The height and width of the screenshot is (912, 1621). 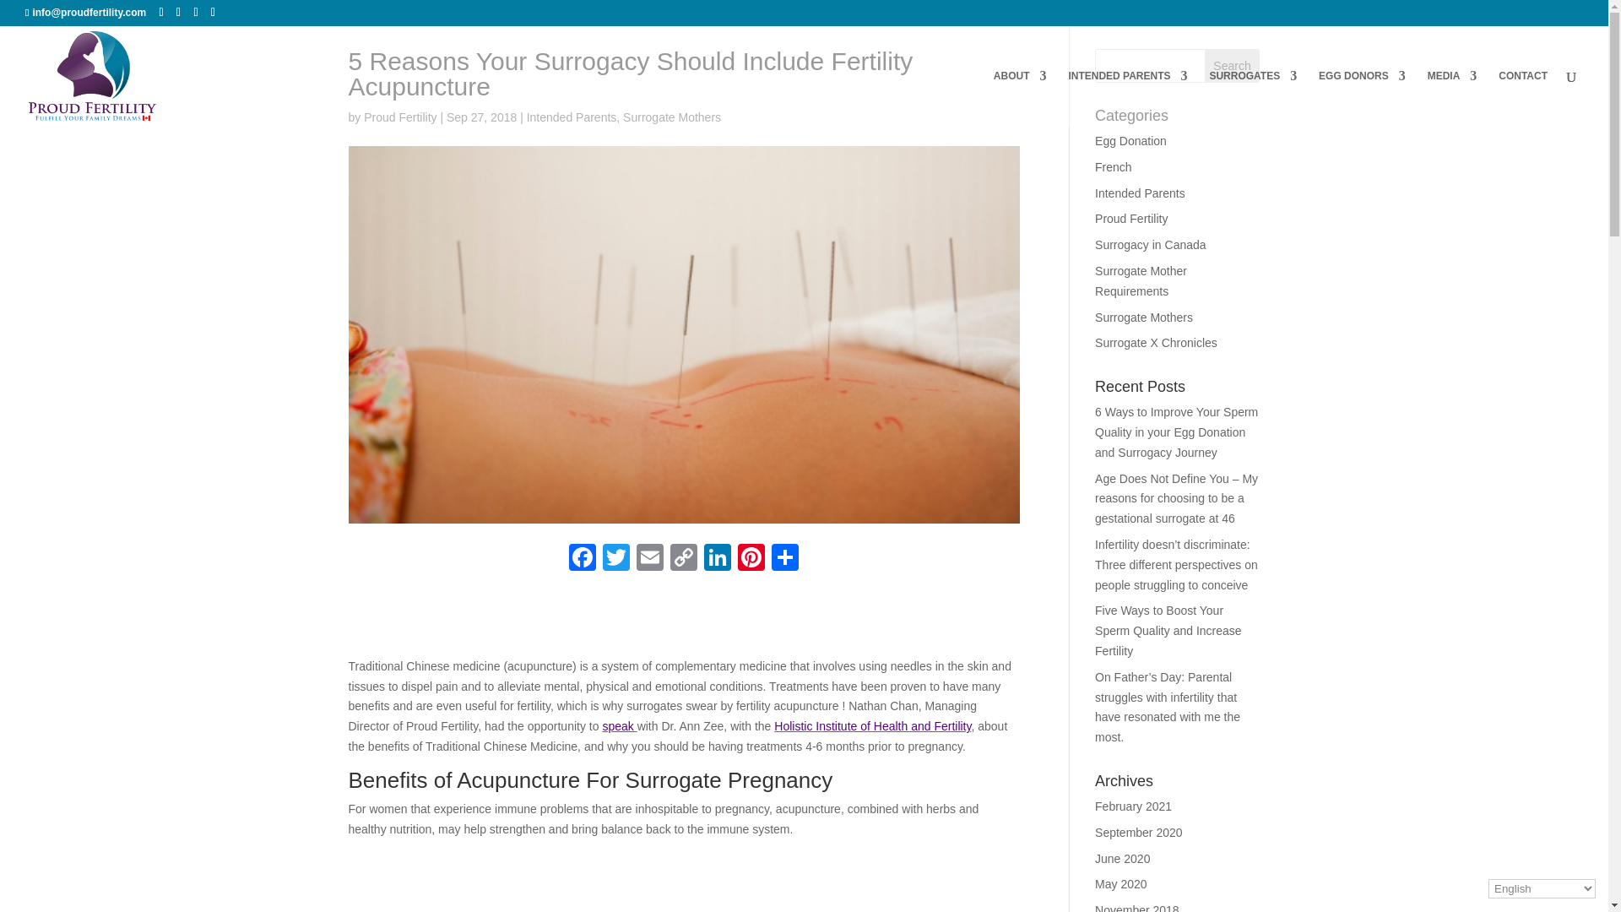 I want to click on Email, so click(x=650, y=559).